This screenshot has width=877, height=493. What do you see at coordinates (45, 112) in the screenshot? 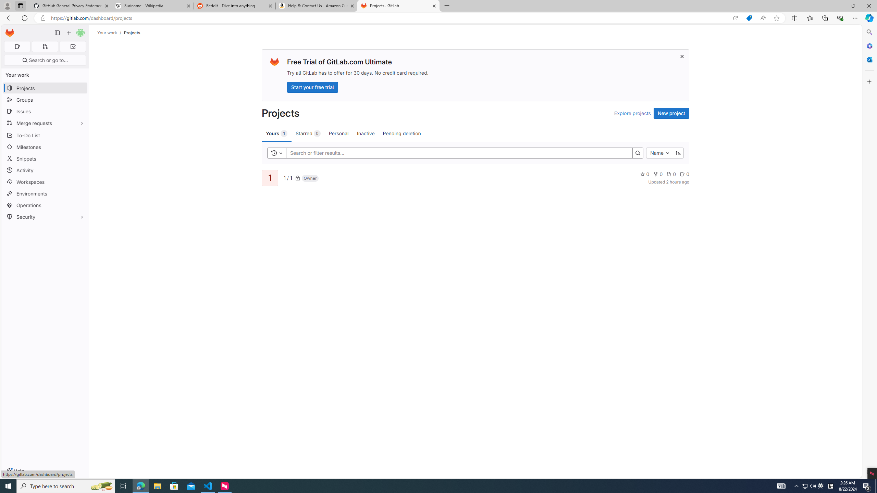
I see `Issues` at bounding box center [45, 112].